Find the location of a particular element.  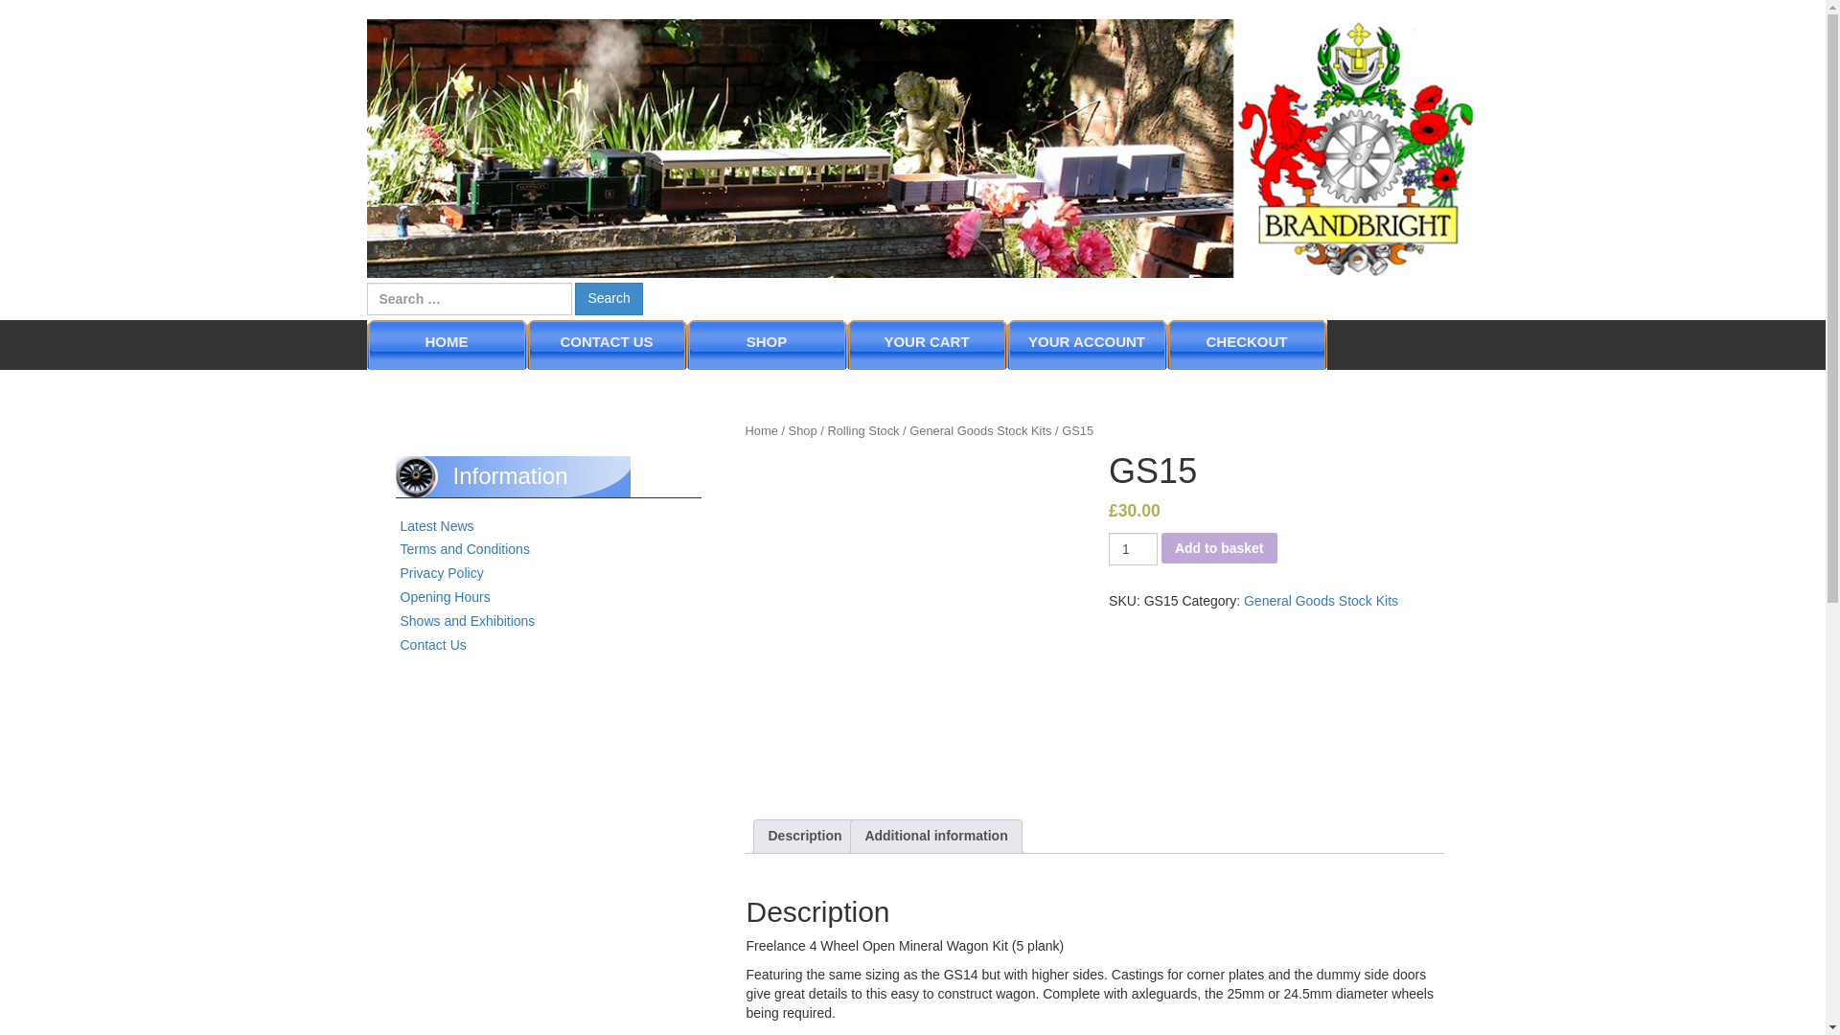

Search is located at coordinates (608, 297).